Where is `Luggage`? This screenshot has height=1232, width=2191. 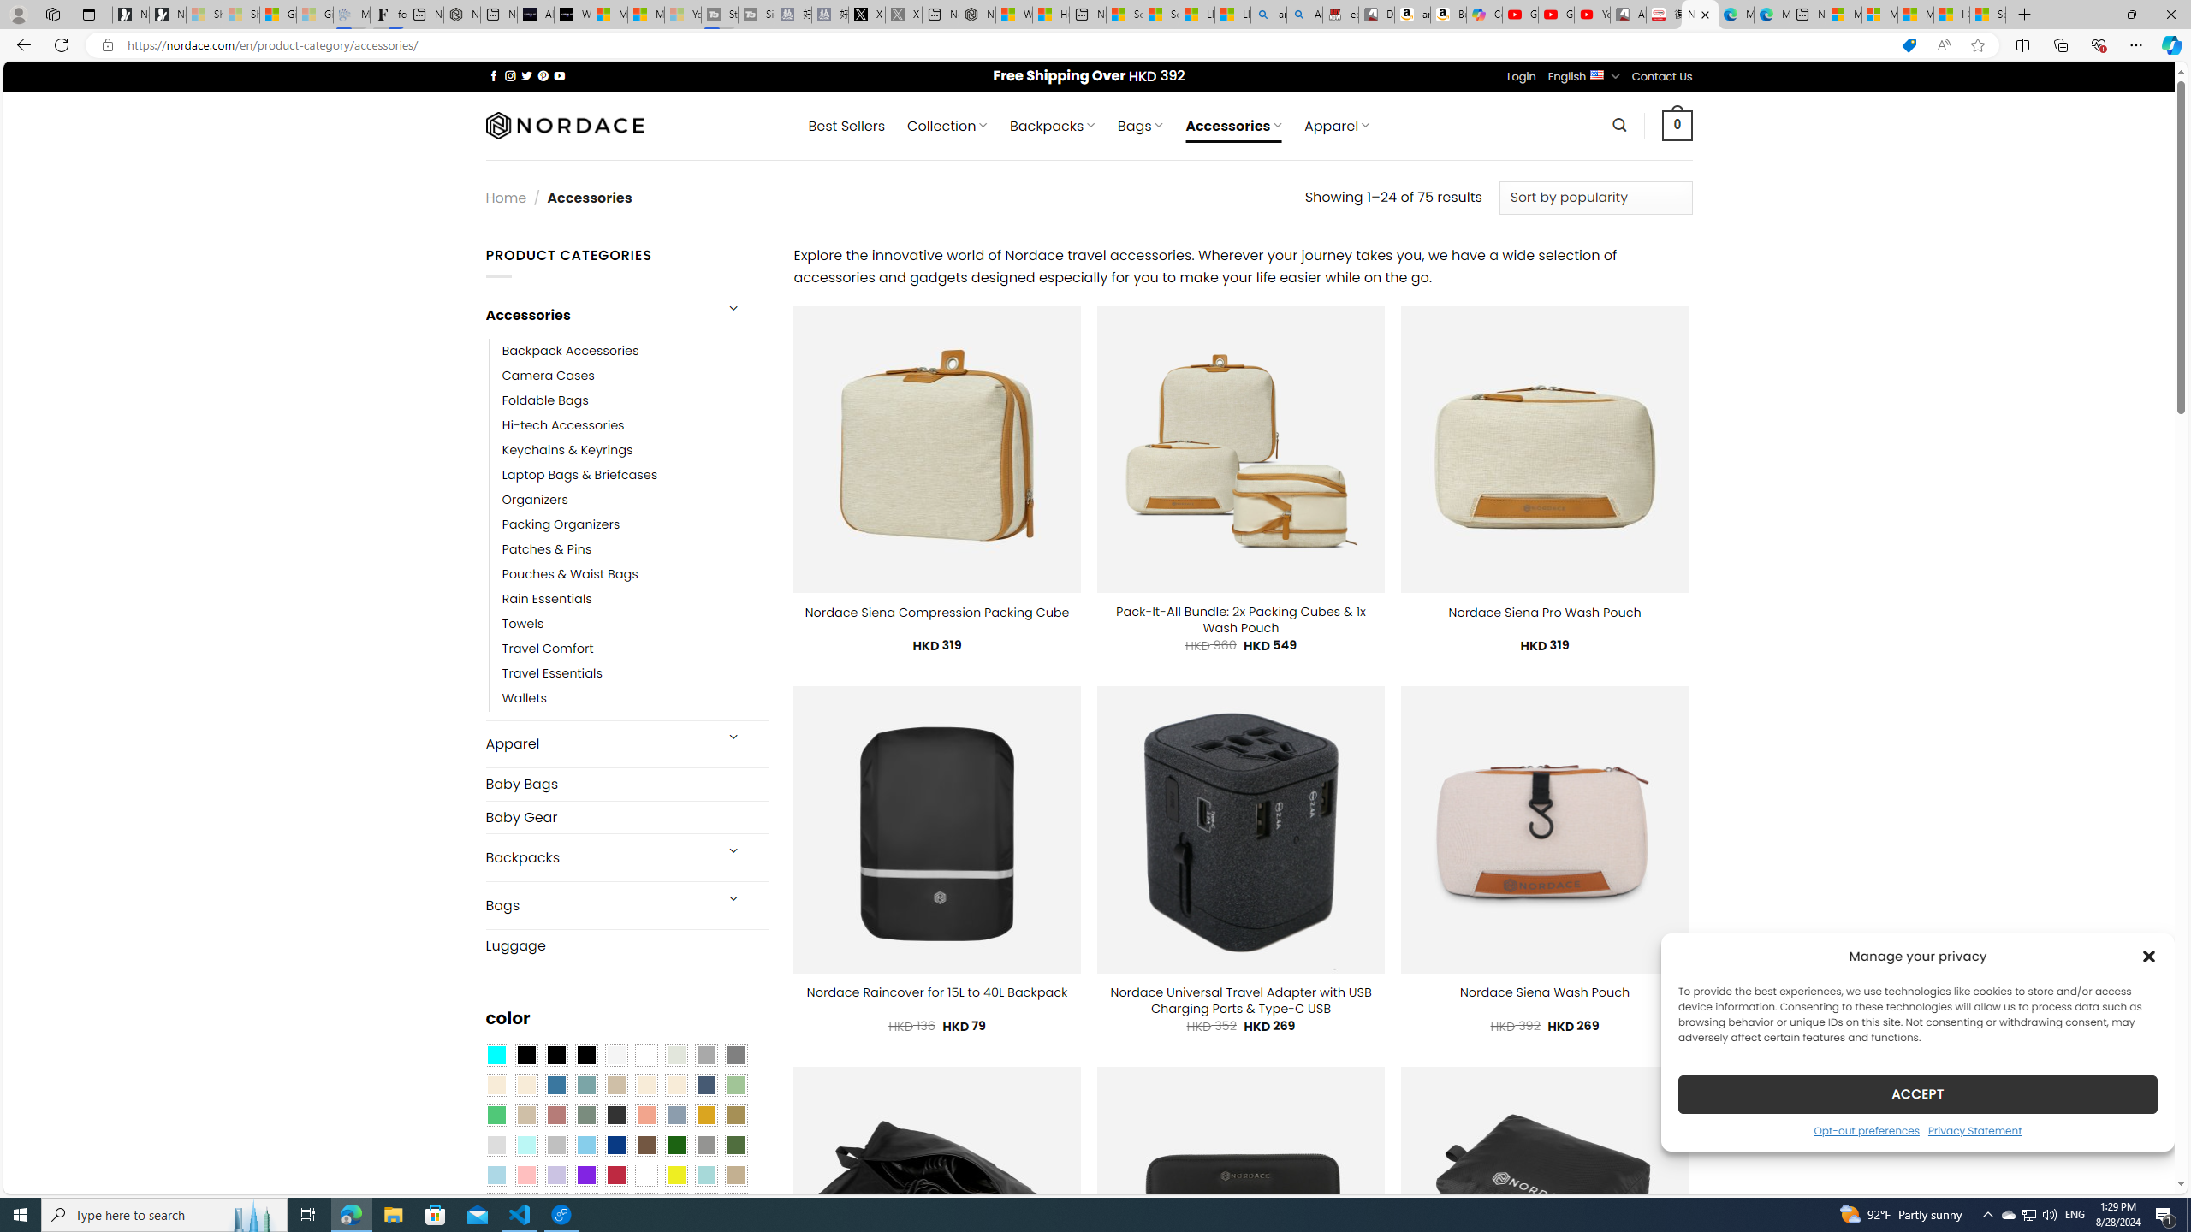
Luggage is located at coordinates (626, 945).